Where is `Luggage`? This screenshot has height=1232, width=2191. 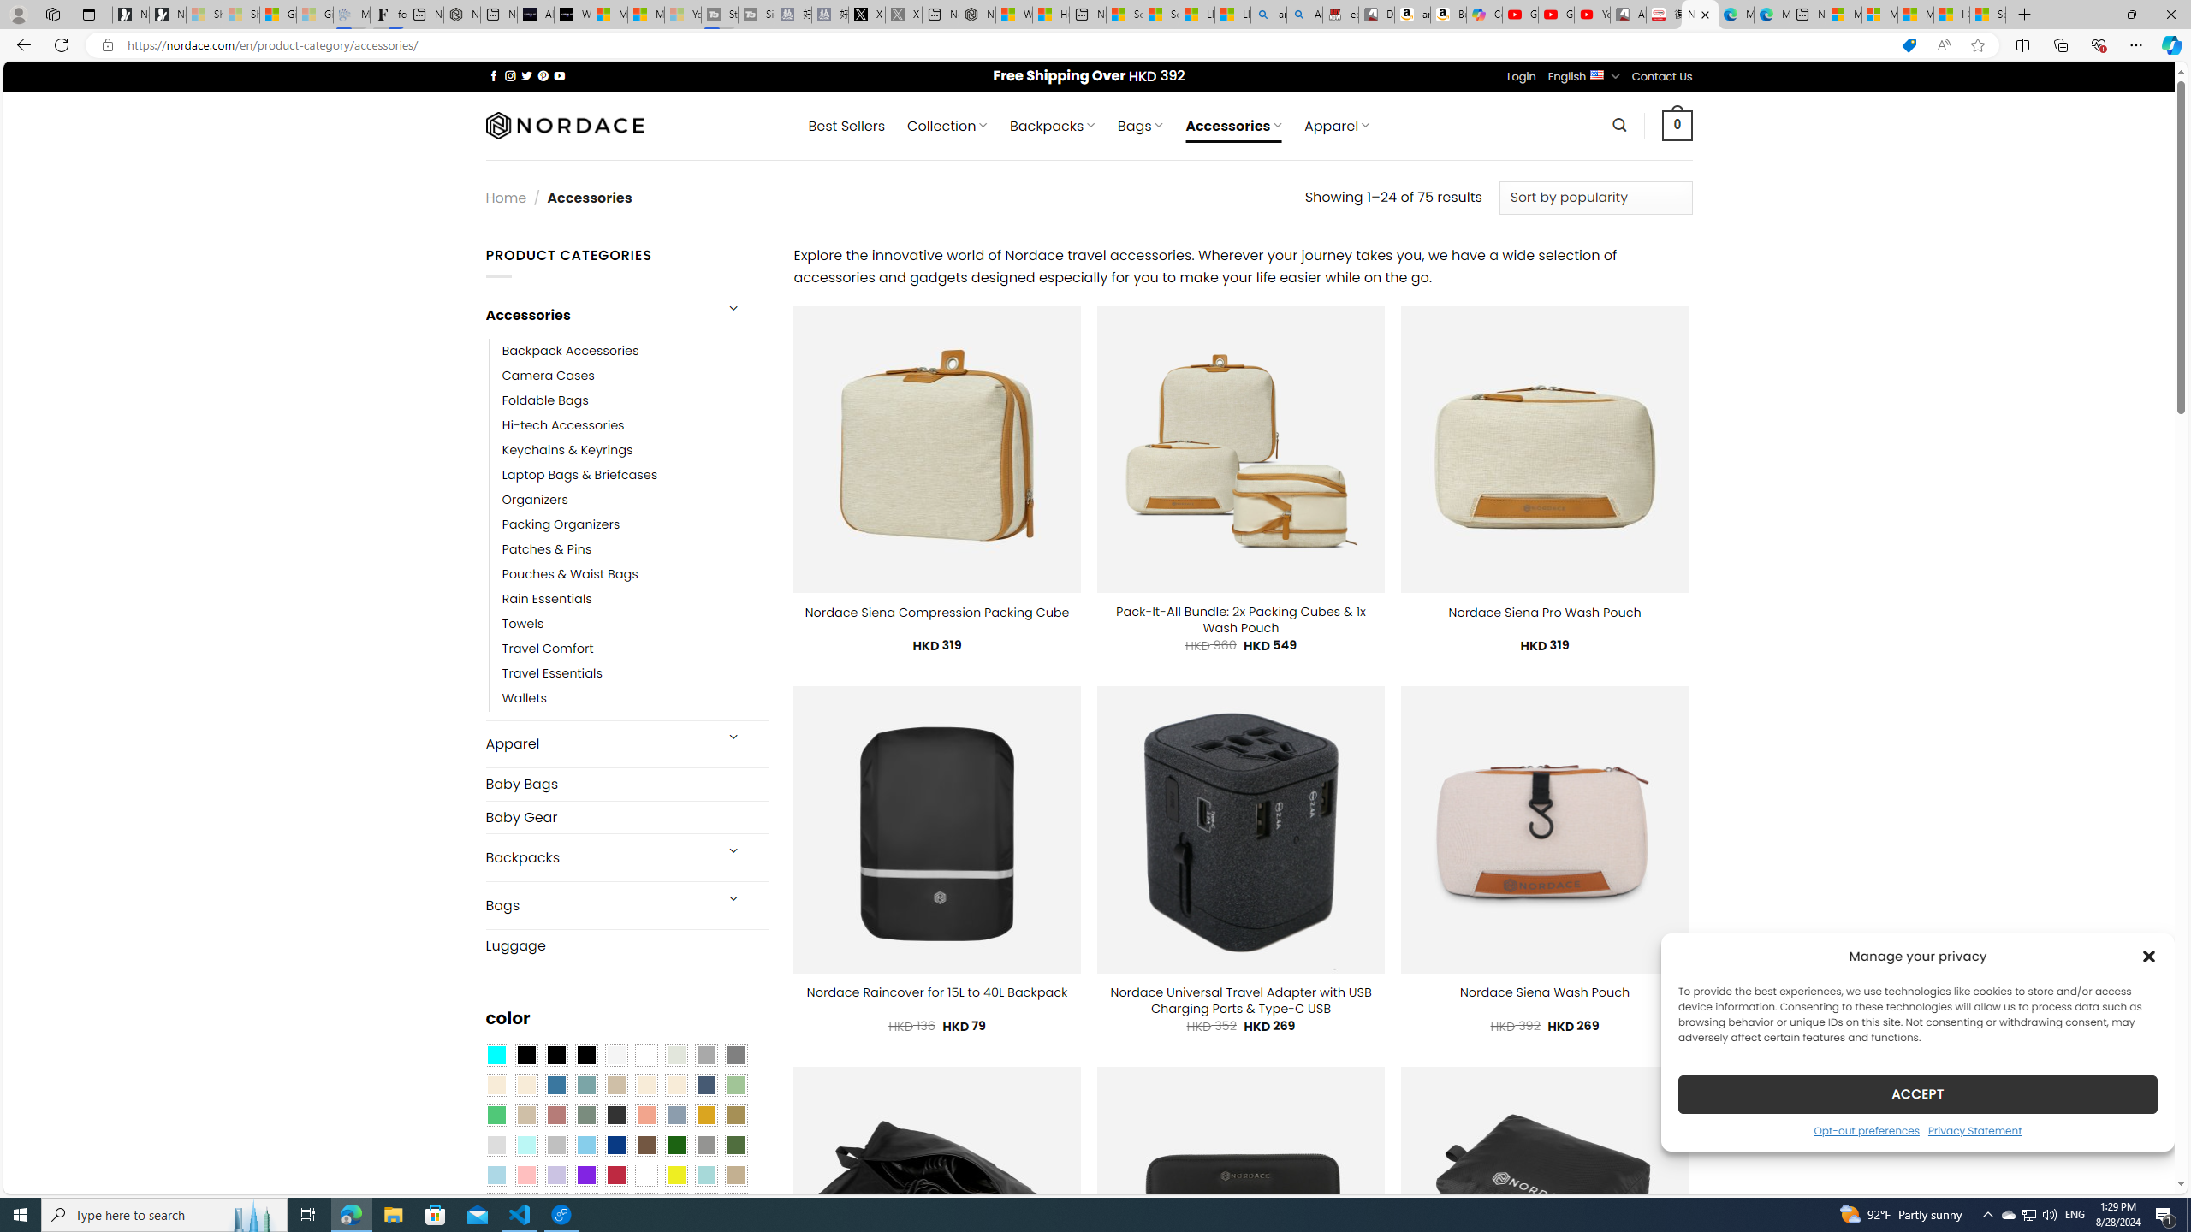
Luggage is located at coordinates (626, 945).